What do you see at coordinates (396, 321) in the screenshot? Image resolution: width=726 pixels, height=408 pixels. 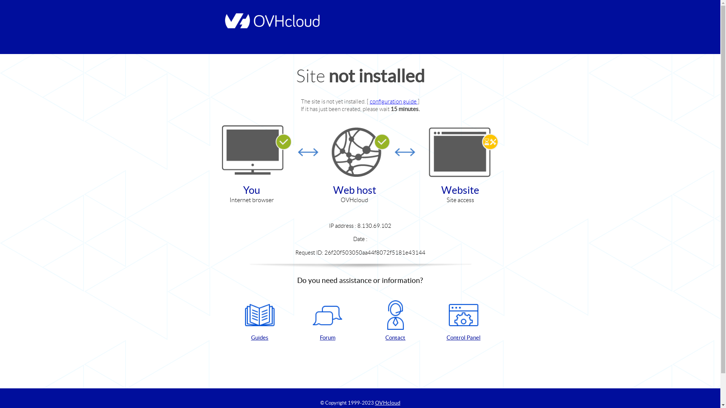 I see `Contact` at bounding box center [396, 321].